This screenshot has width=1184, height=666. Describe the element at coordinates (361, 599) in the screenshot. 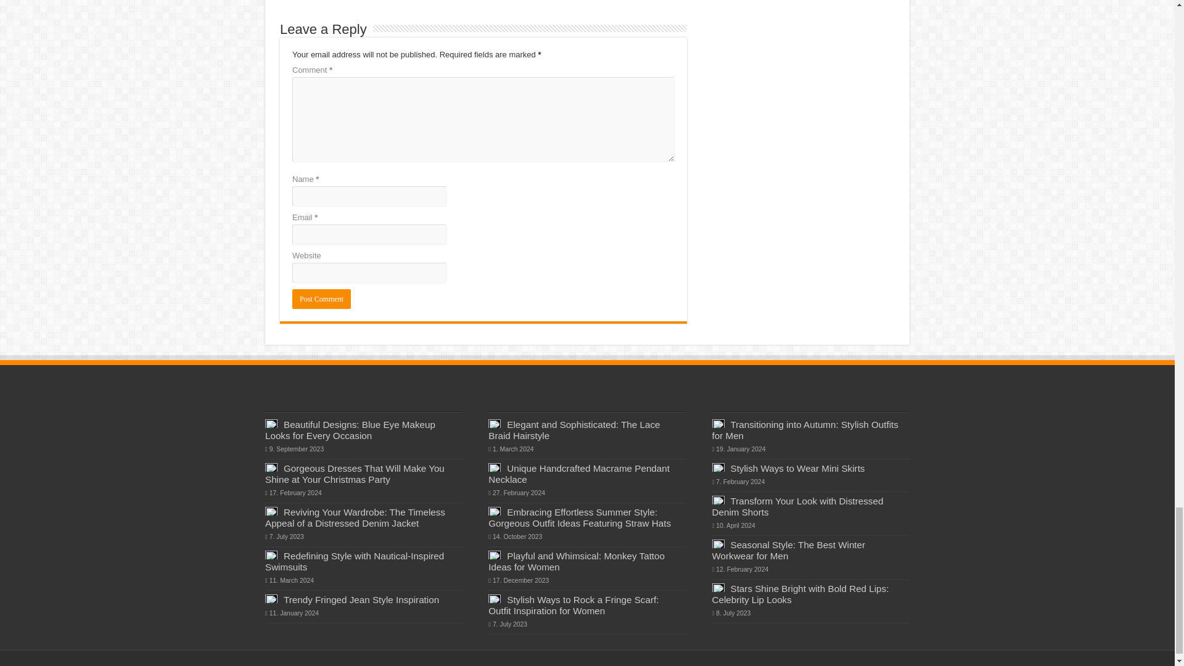

I see `Trendy Fringed Jean Style Inspiration` at that location.